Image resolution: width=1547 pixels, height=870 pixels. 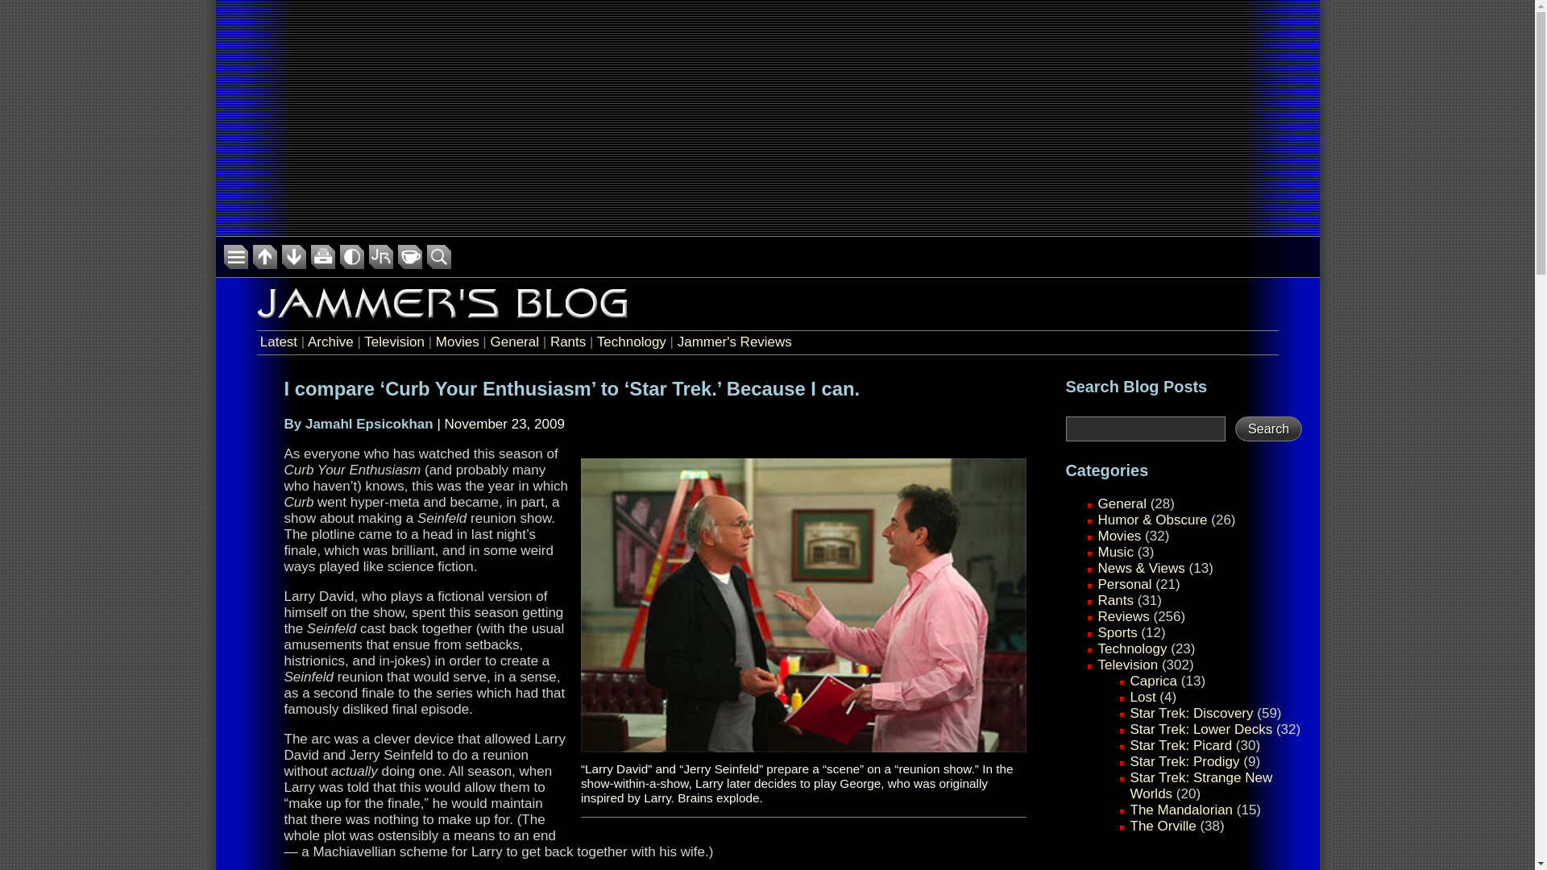 I want to click on Rants, so click(x=568, y=342).